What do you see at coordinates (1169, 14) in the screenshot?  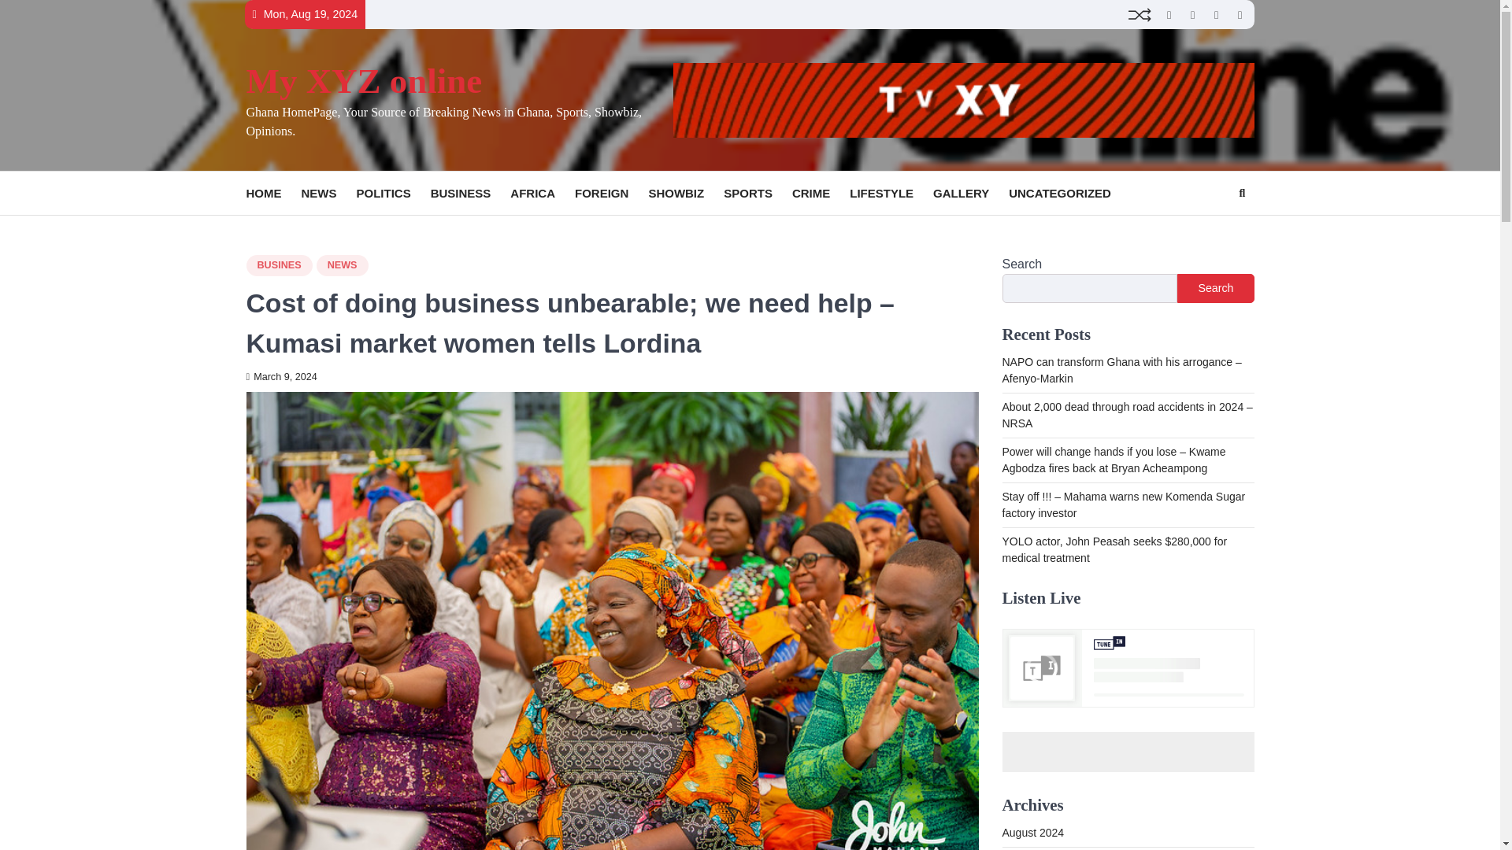 I see `Twitter` at bounding box center [1169, 14].